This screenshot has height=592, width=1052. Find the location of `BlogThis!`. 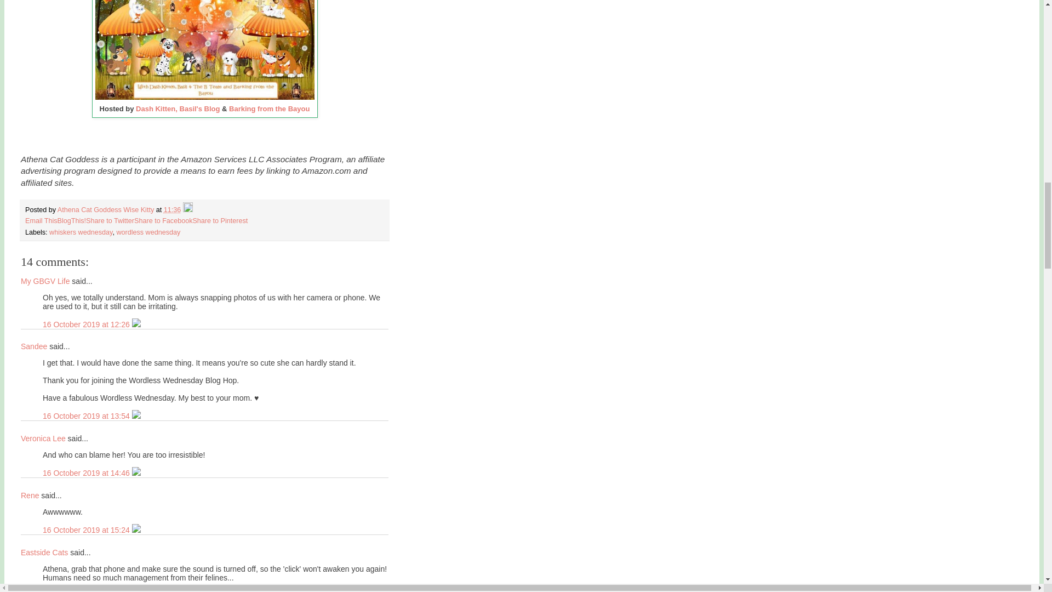

BlogThis! is located at coordinates (72, 221).